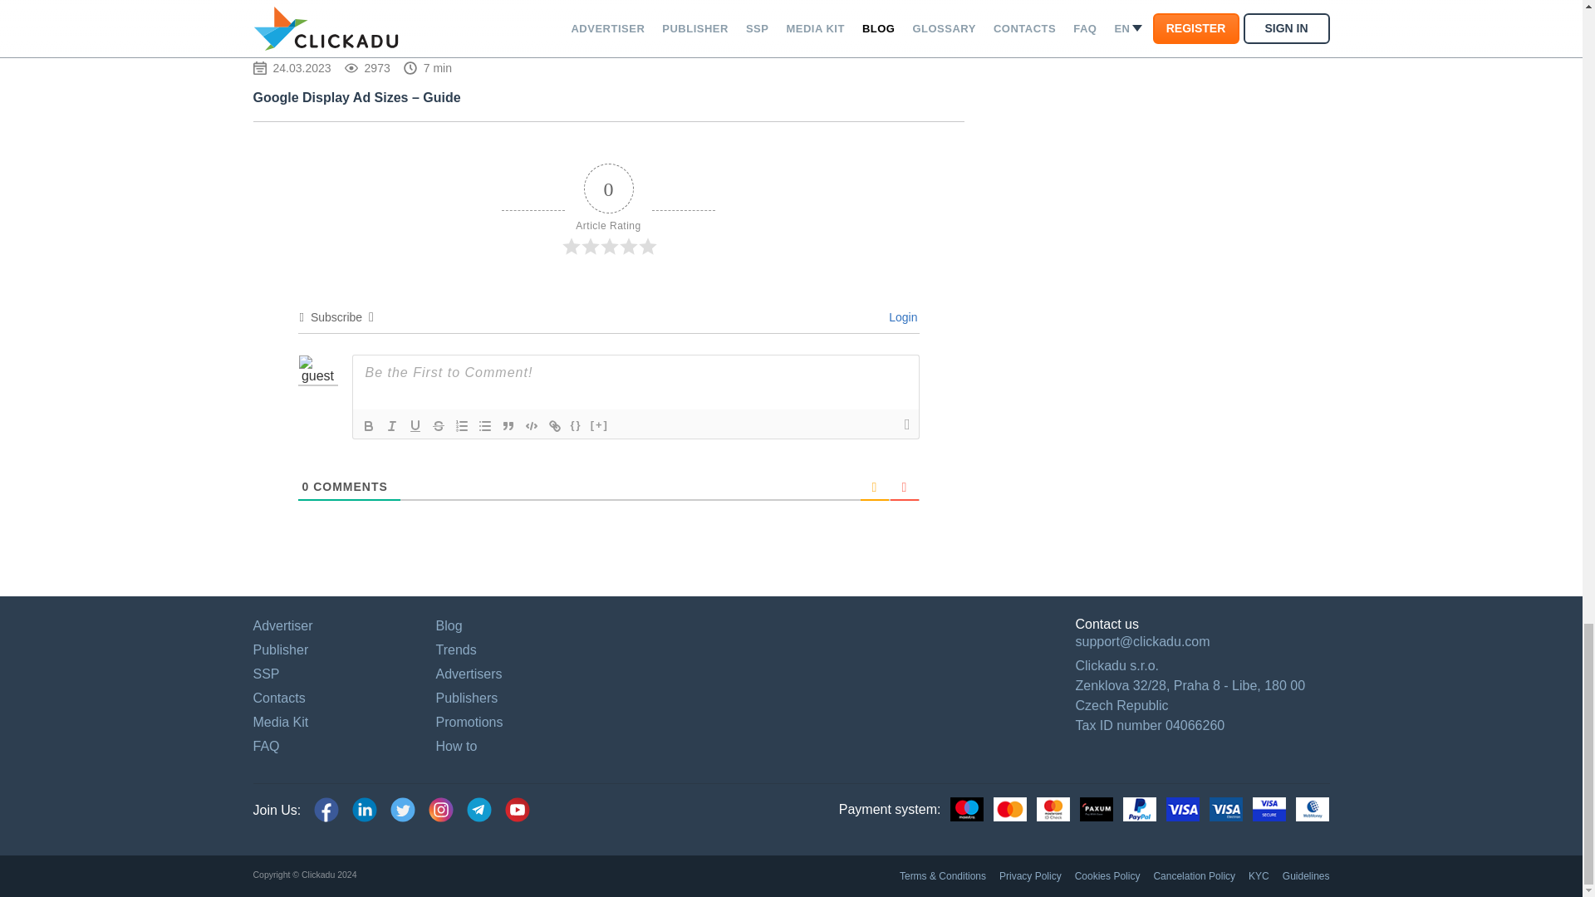  I want to click on Bold, so click(369, 425).